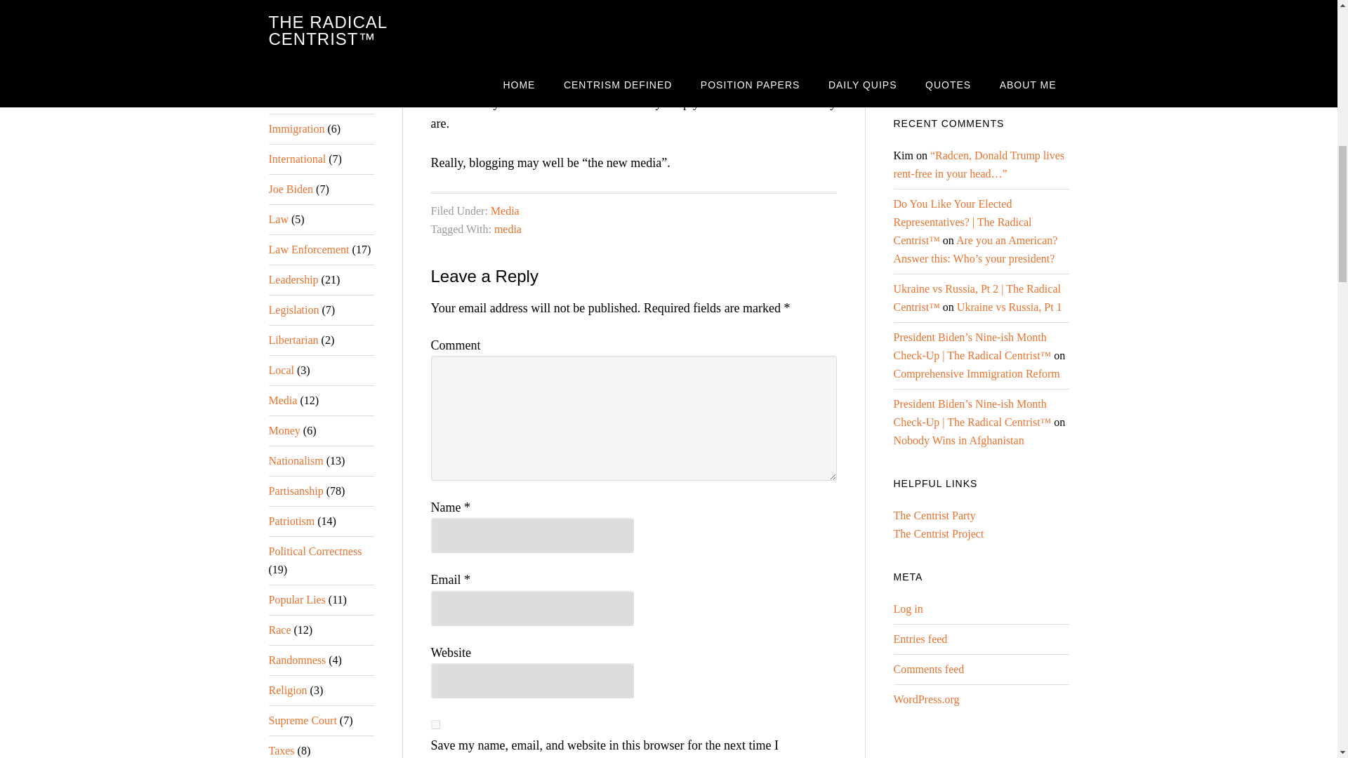  I want to click on Ukraine vs Russia, Pt 1, so click(1010, 307).